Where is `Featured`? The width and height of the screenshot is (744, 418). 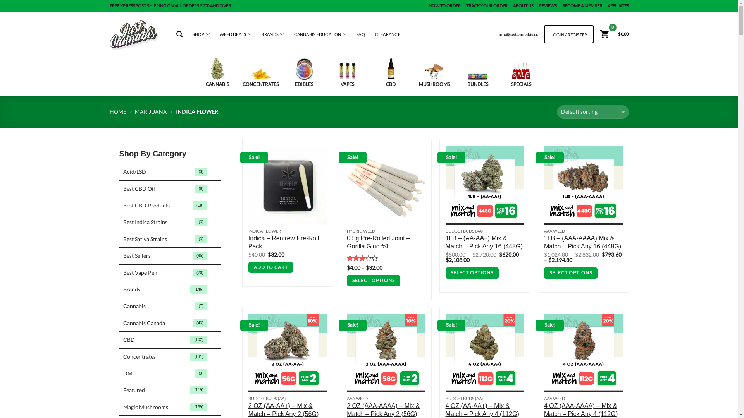 Featured is located at coordinates (170, 390).